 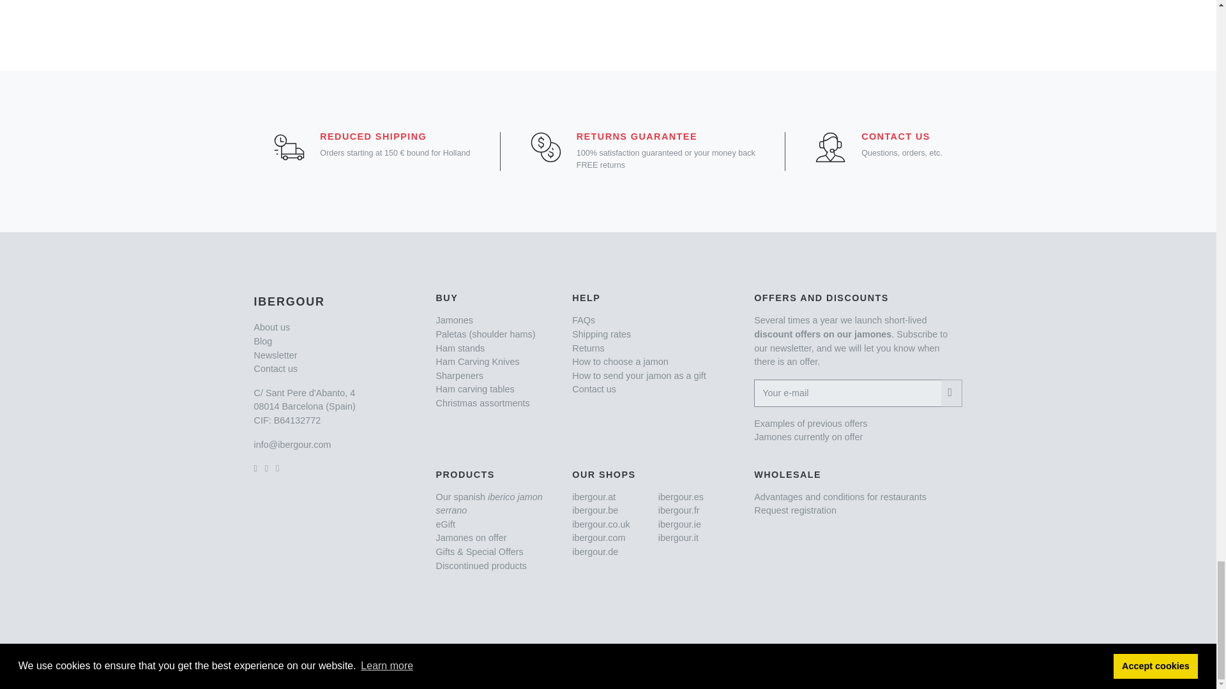 What do you see at coordinates (870, 667) in the screenshot?
I see `PayPal` at bounding box center [870, 667].